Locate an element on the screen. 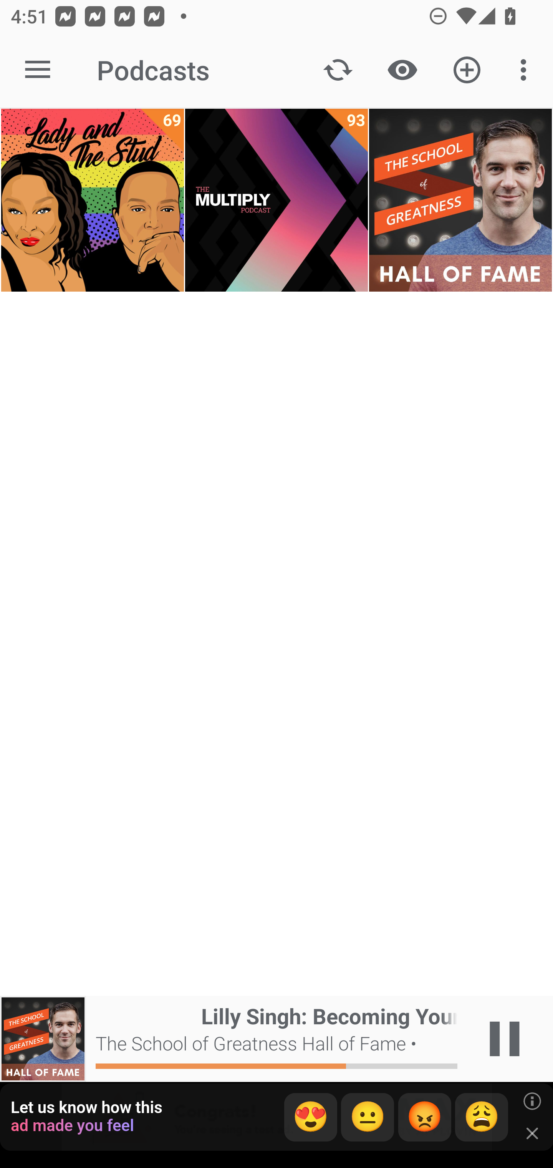 This screenshot has height=1168, width=553. 😡 is located at coordinates (425, 1117).